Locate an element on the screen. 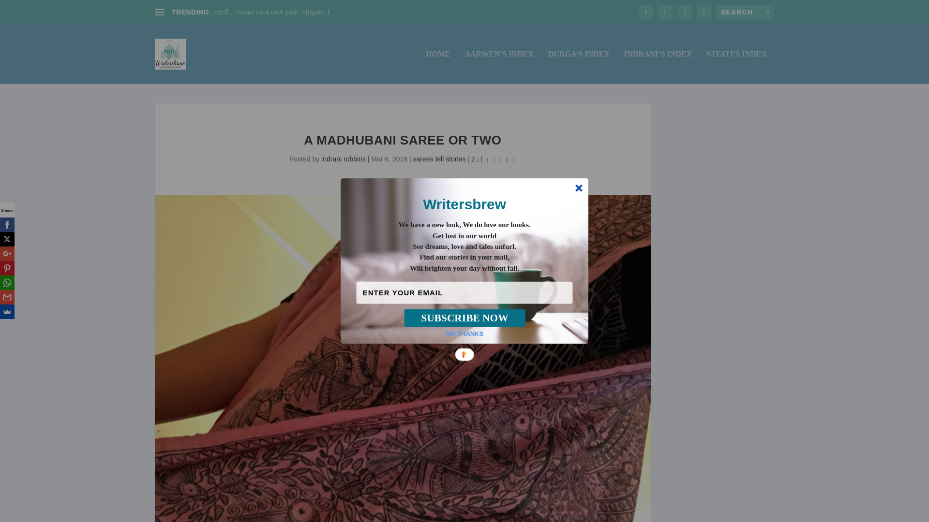 The image size is (929, 522). Rating: 0.00 is located at coordinates (500, 159).